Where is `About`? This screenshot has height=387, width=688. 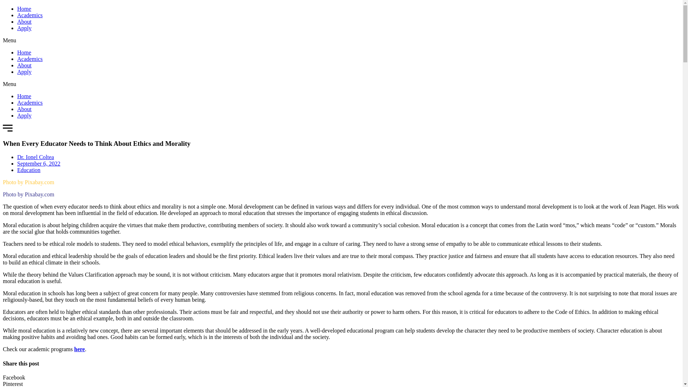
About is located at coordinates (24, 65).